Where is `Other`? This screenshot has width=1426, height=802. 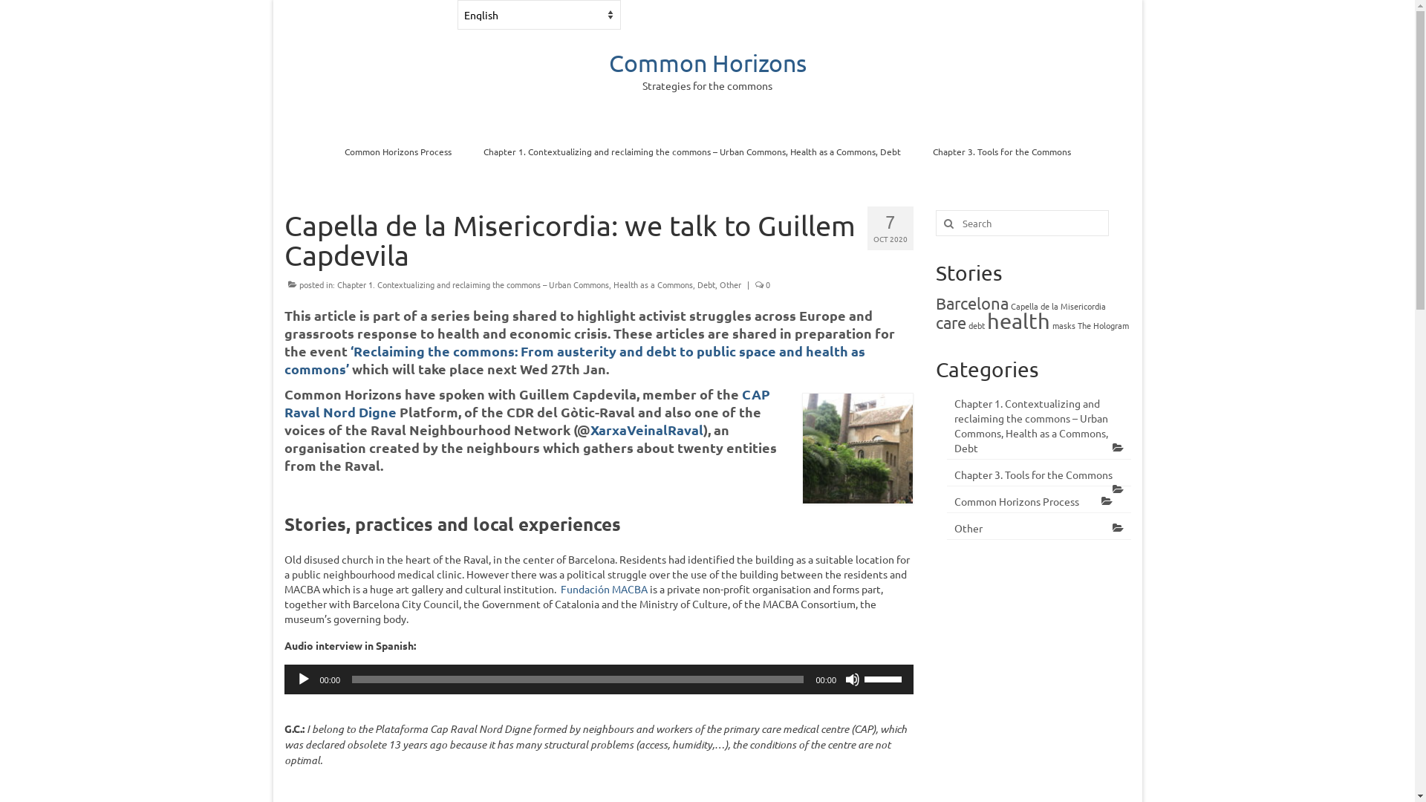 Other is located at coordinates (729, 284).